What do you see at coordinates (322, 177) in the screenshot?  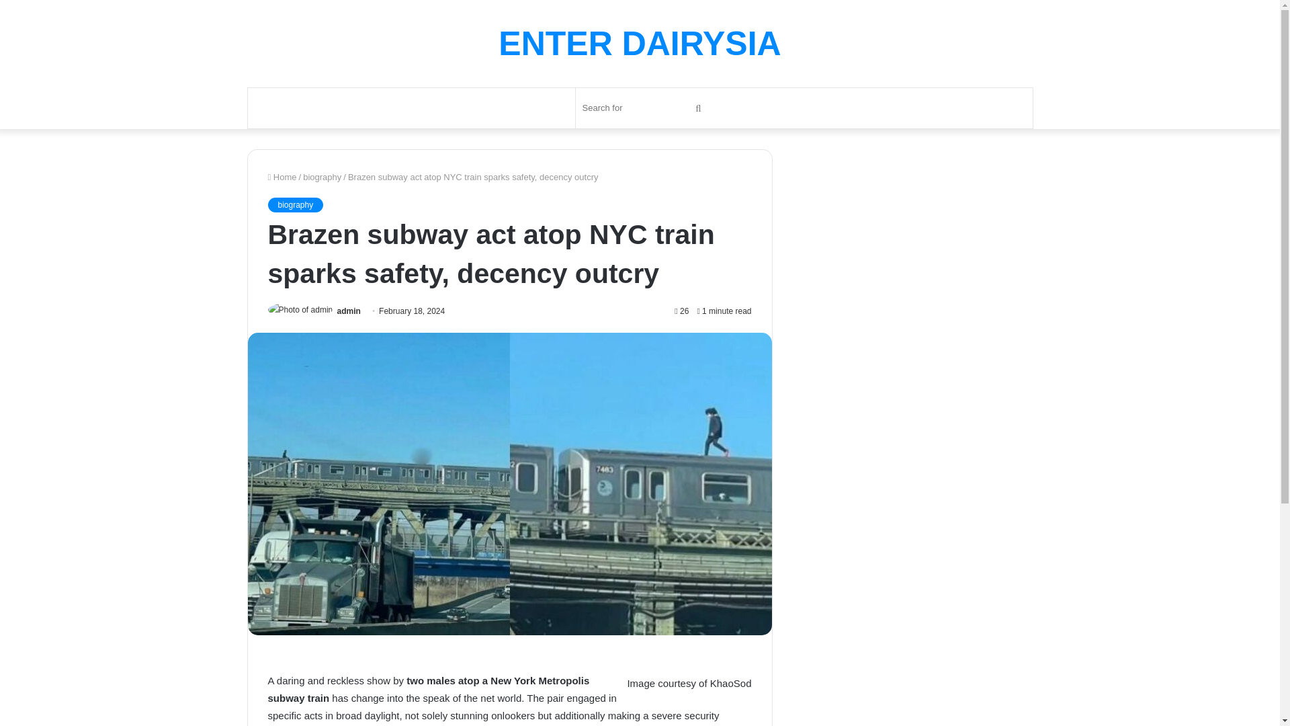 I see `biography` at bounding box center [322, 177].